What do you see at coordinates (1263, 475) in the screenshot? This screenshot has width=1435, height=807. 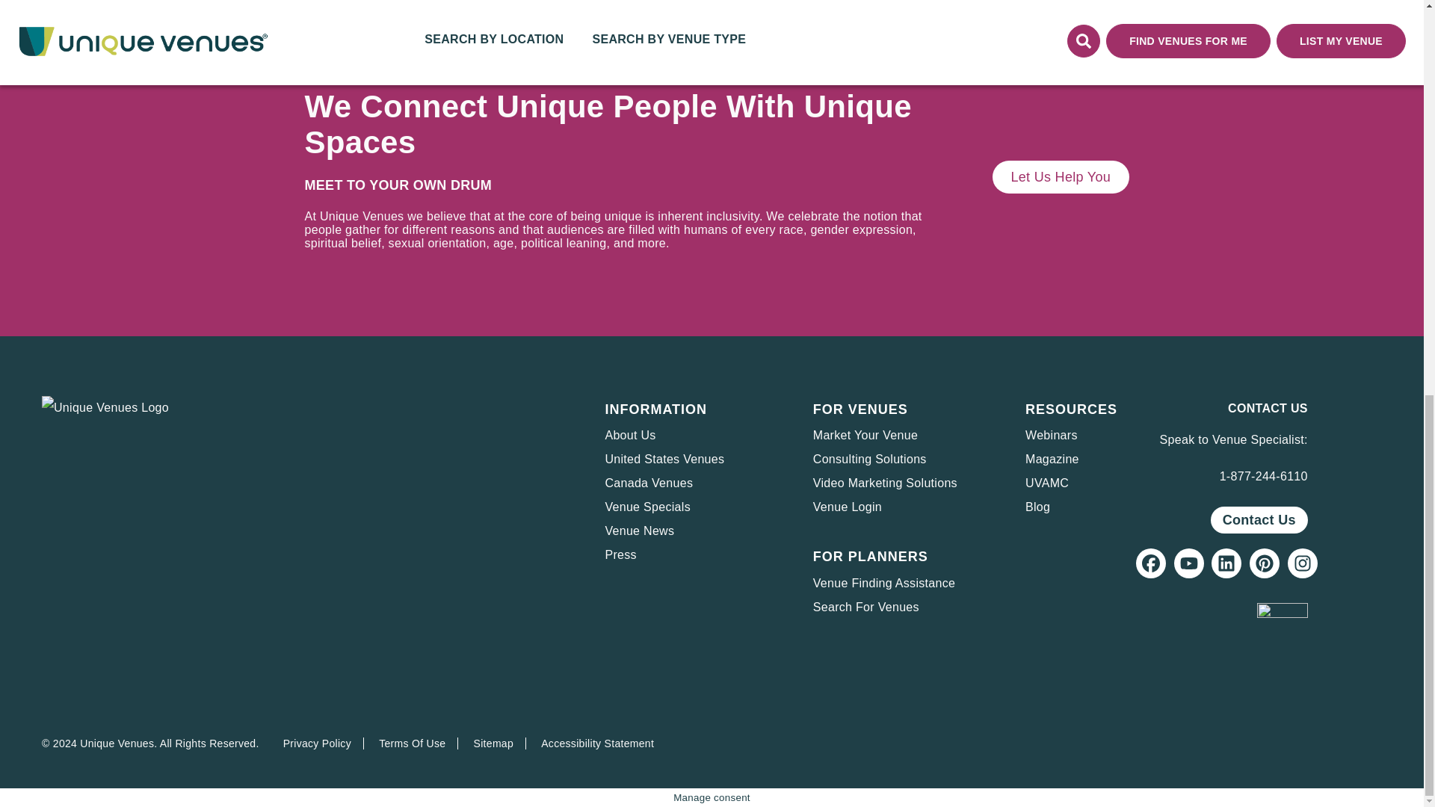 I see `Company Contact Number` at bounding box center [1263, 475].